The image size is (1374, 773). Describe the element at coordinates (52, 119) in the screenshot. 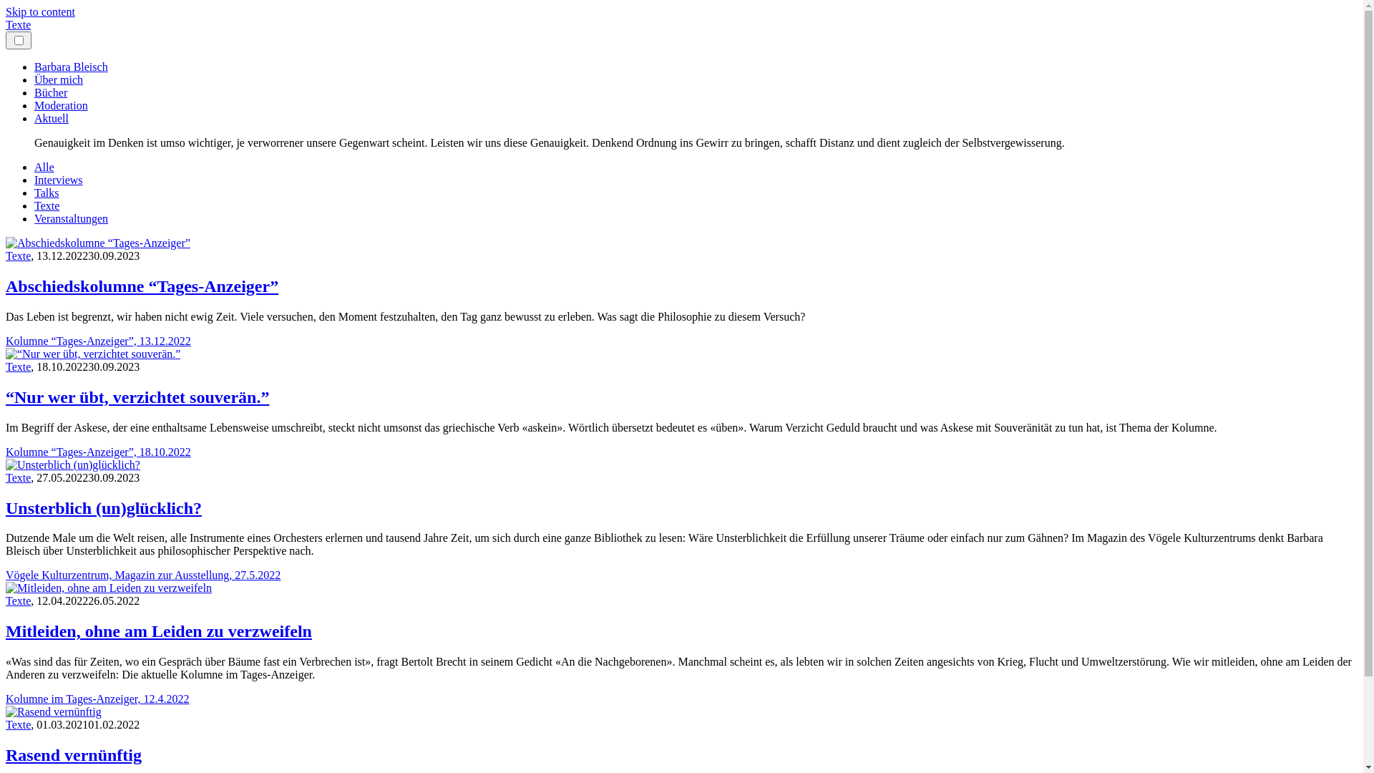

I see `Aktuell` at that location.